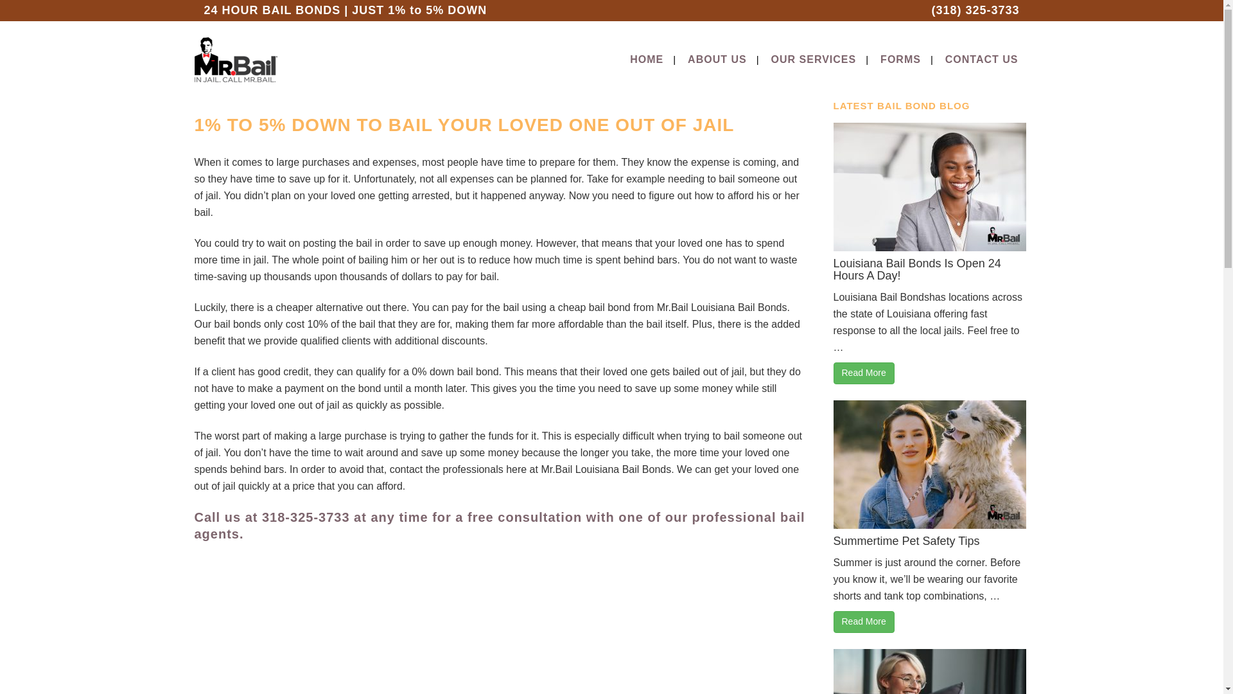  I want to click on Louisiana Bail Bonds Is Open 24 Hours A Day!, so click(917, 269).